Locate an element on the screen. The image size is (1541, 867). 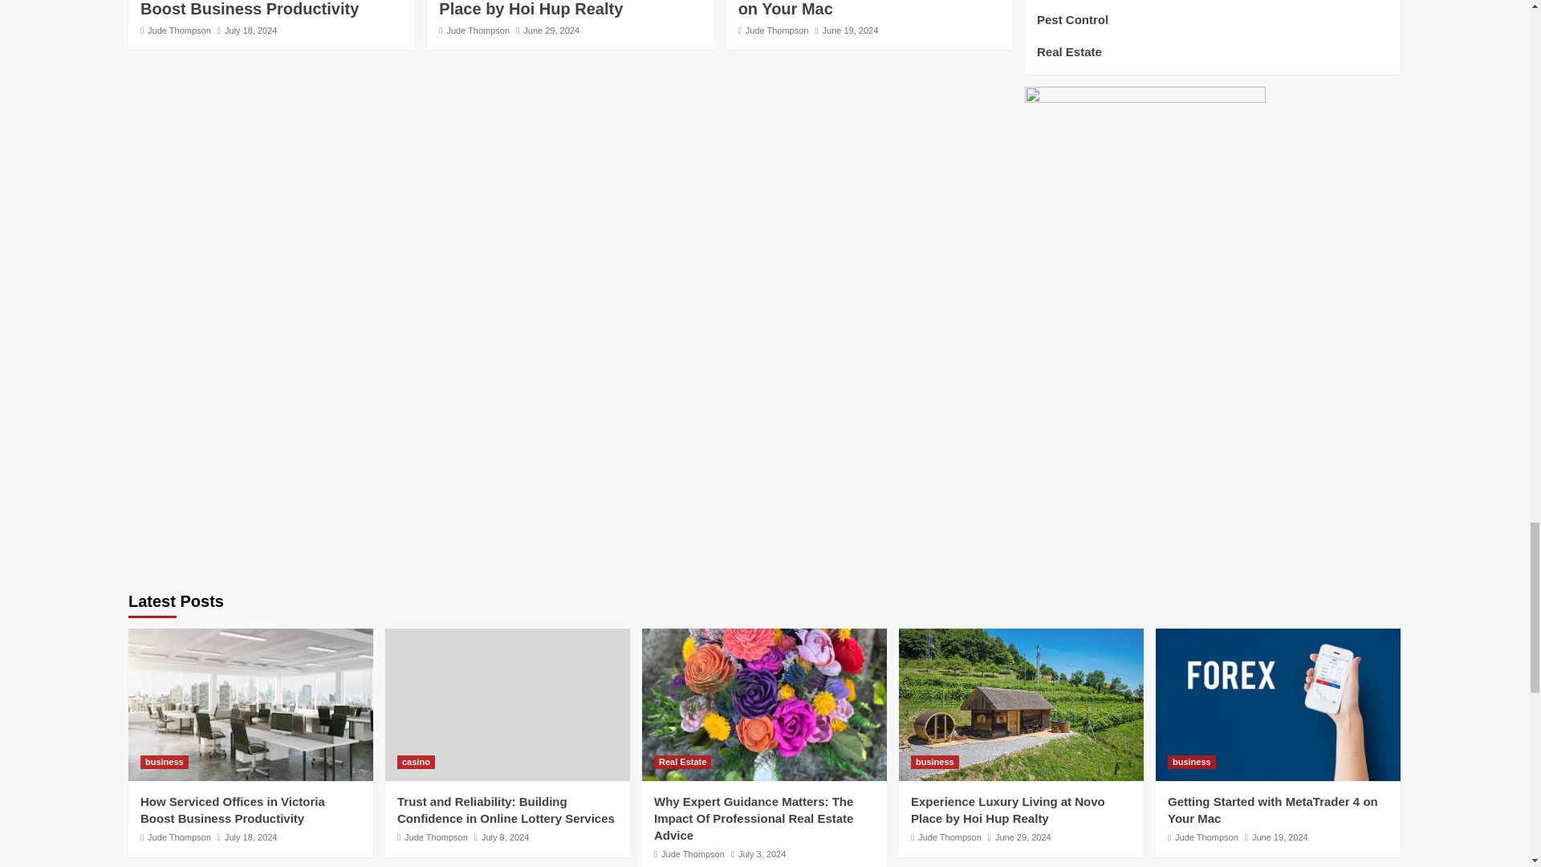
July 18, 2024 is located at coordinates (250, 31).